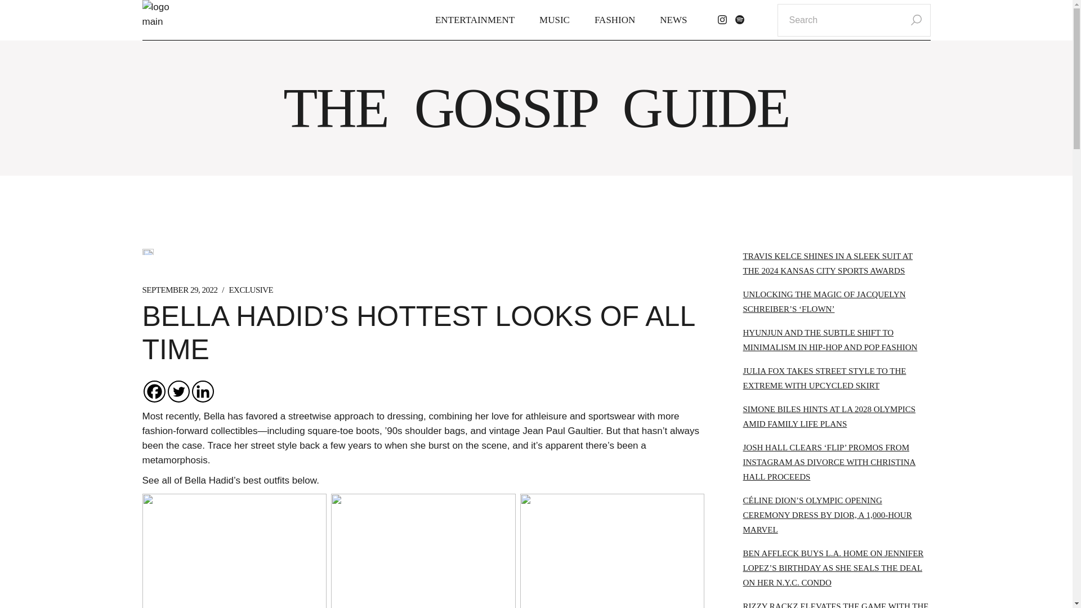  What do you see at coordinates (154, 391) in the screenshot?
I see `Facebook` at bounding box center [154, 391].